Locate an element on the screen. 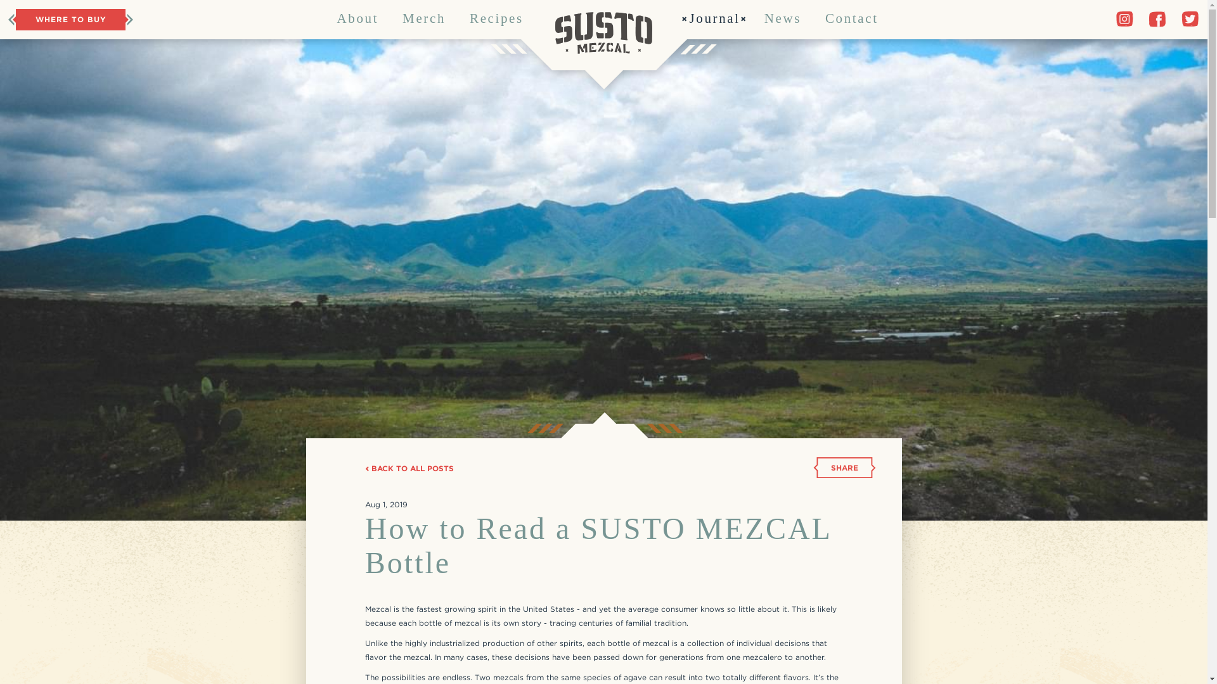  Contact is located at coordinates (852, 18).